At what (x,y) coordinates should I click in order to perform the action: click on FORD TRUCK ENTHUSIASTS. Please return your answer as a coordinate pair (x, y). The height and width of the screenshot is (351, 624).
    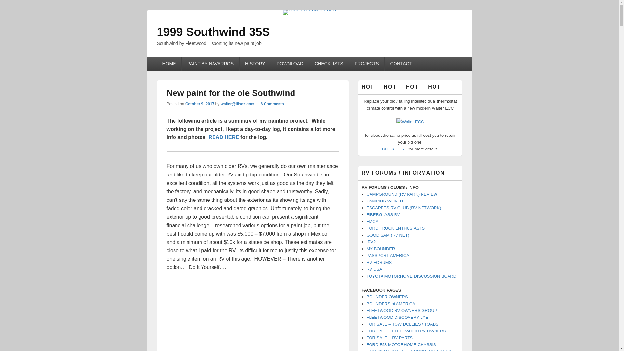
    Looking at the image, I should click on (396, 228).